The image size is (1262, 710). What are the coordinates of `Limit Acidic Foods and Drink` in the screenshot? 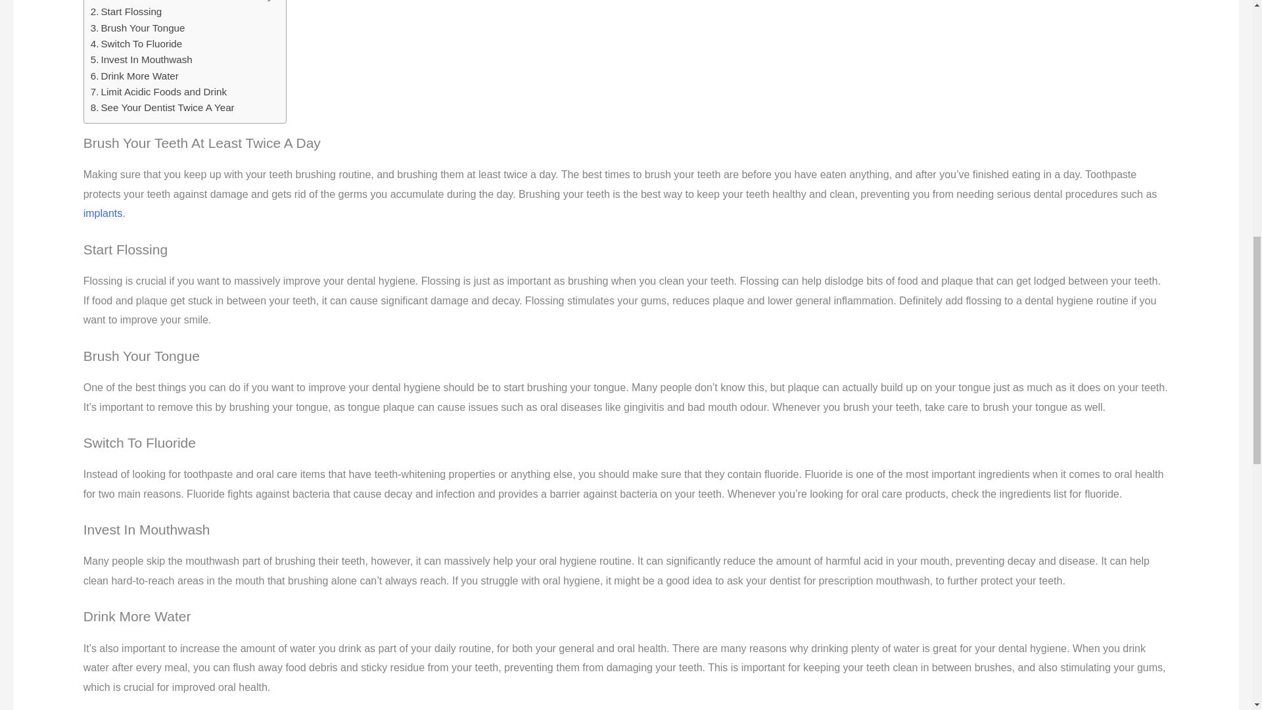 It's located at (159, 92).